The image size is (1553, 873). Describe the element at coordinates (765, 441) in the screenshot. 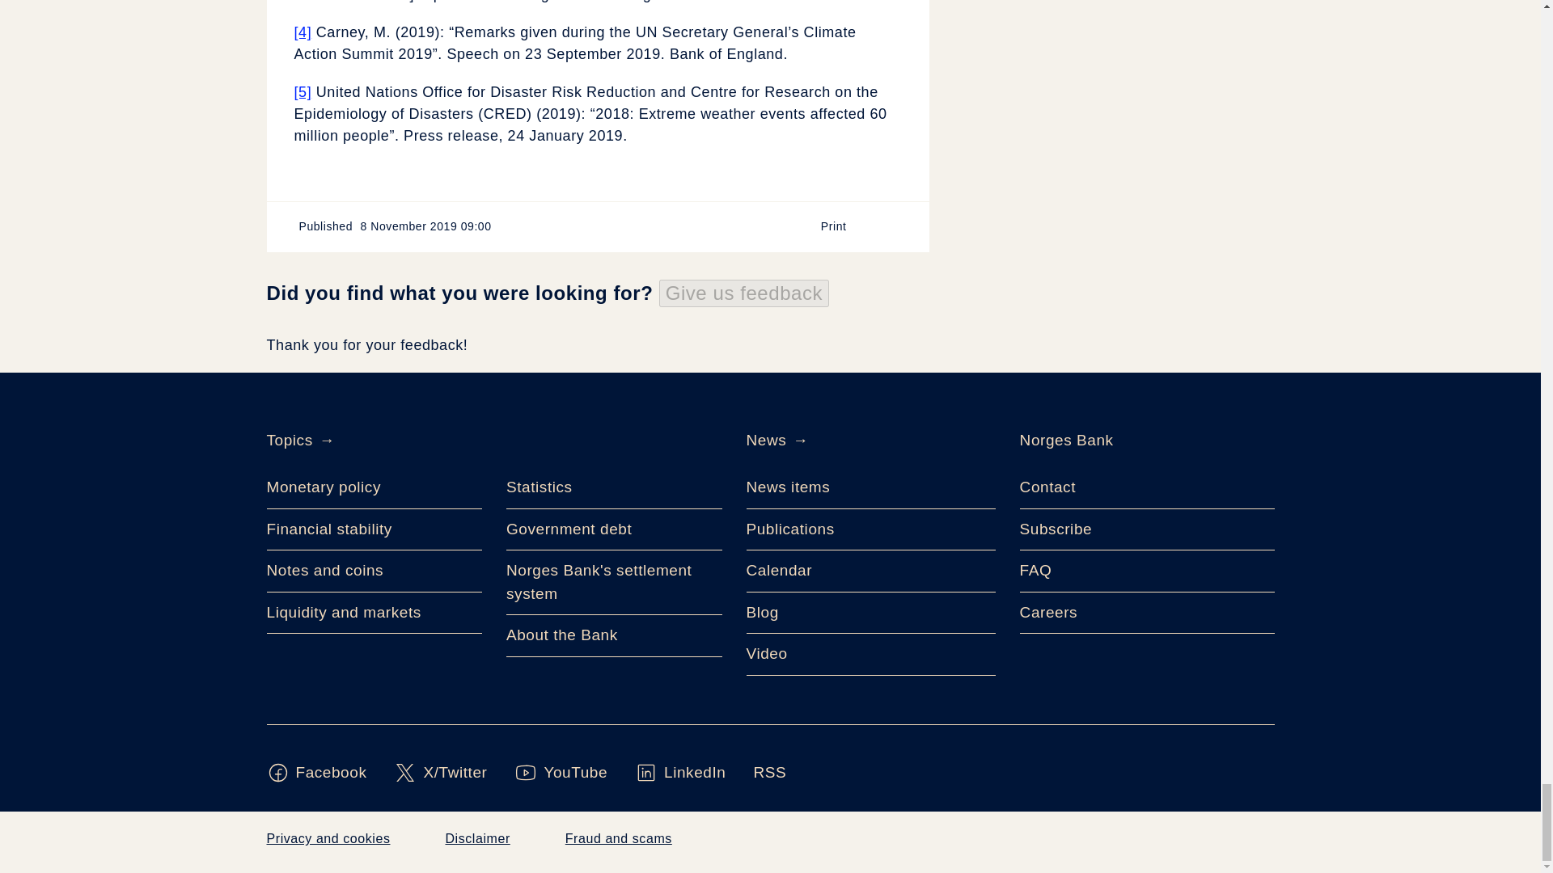

I see `News` at that location.